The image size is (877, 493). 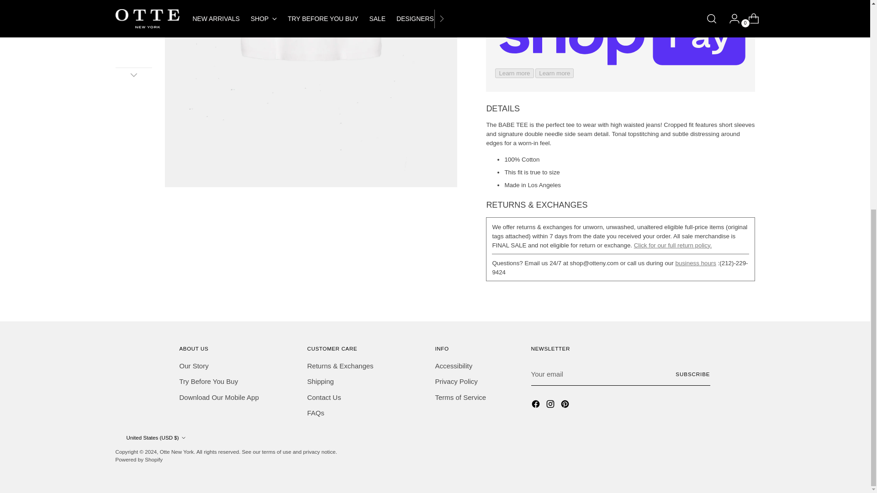 I want to click on Otte New York on Instagram, so click(x=551, y=405).